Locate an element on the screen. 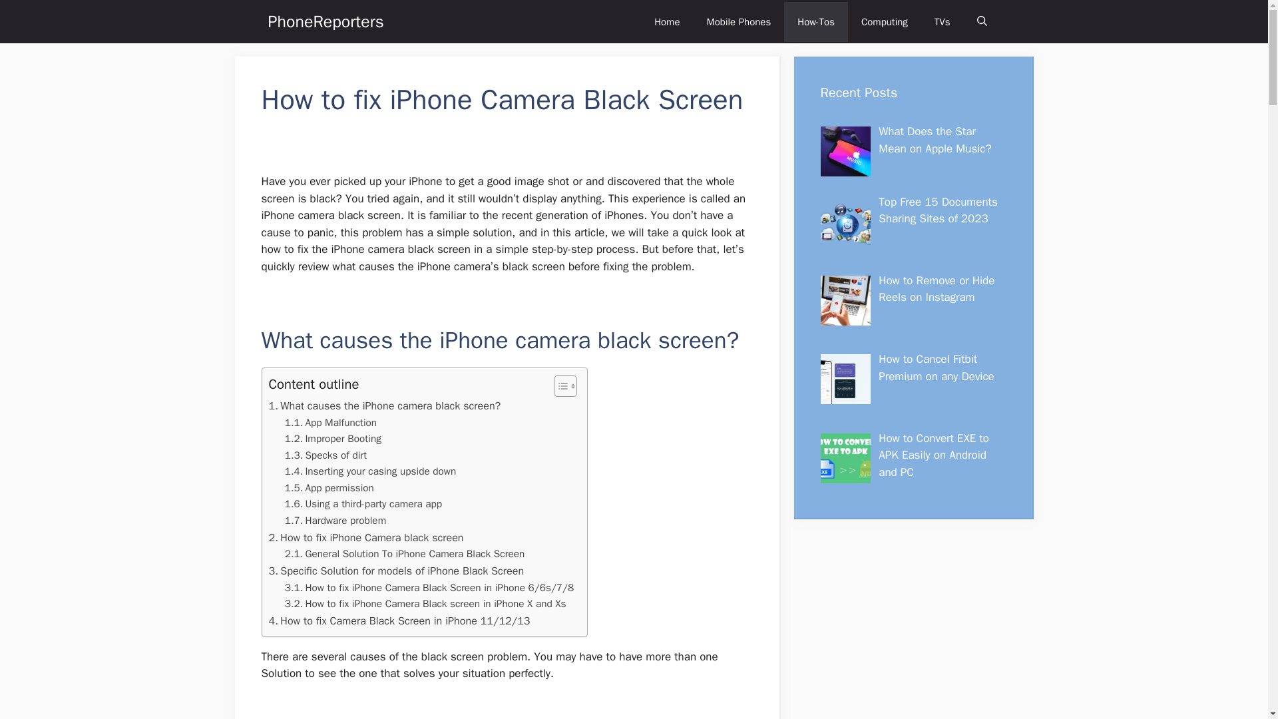  Hardware problem is located at coordinates (335, 521).